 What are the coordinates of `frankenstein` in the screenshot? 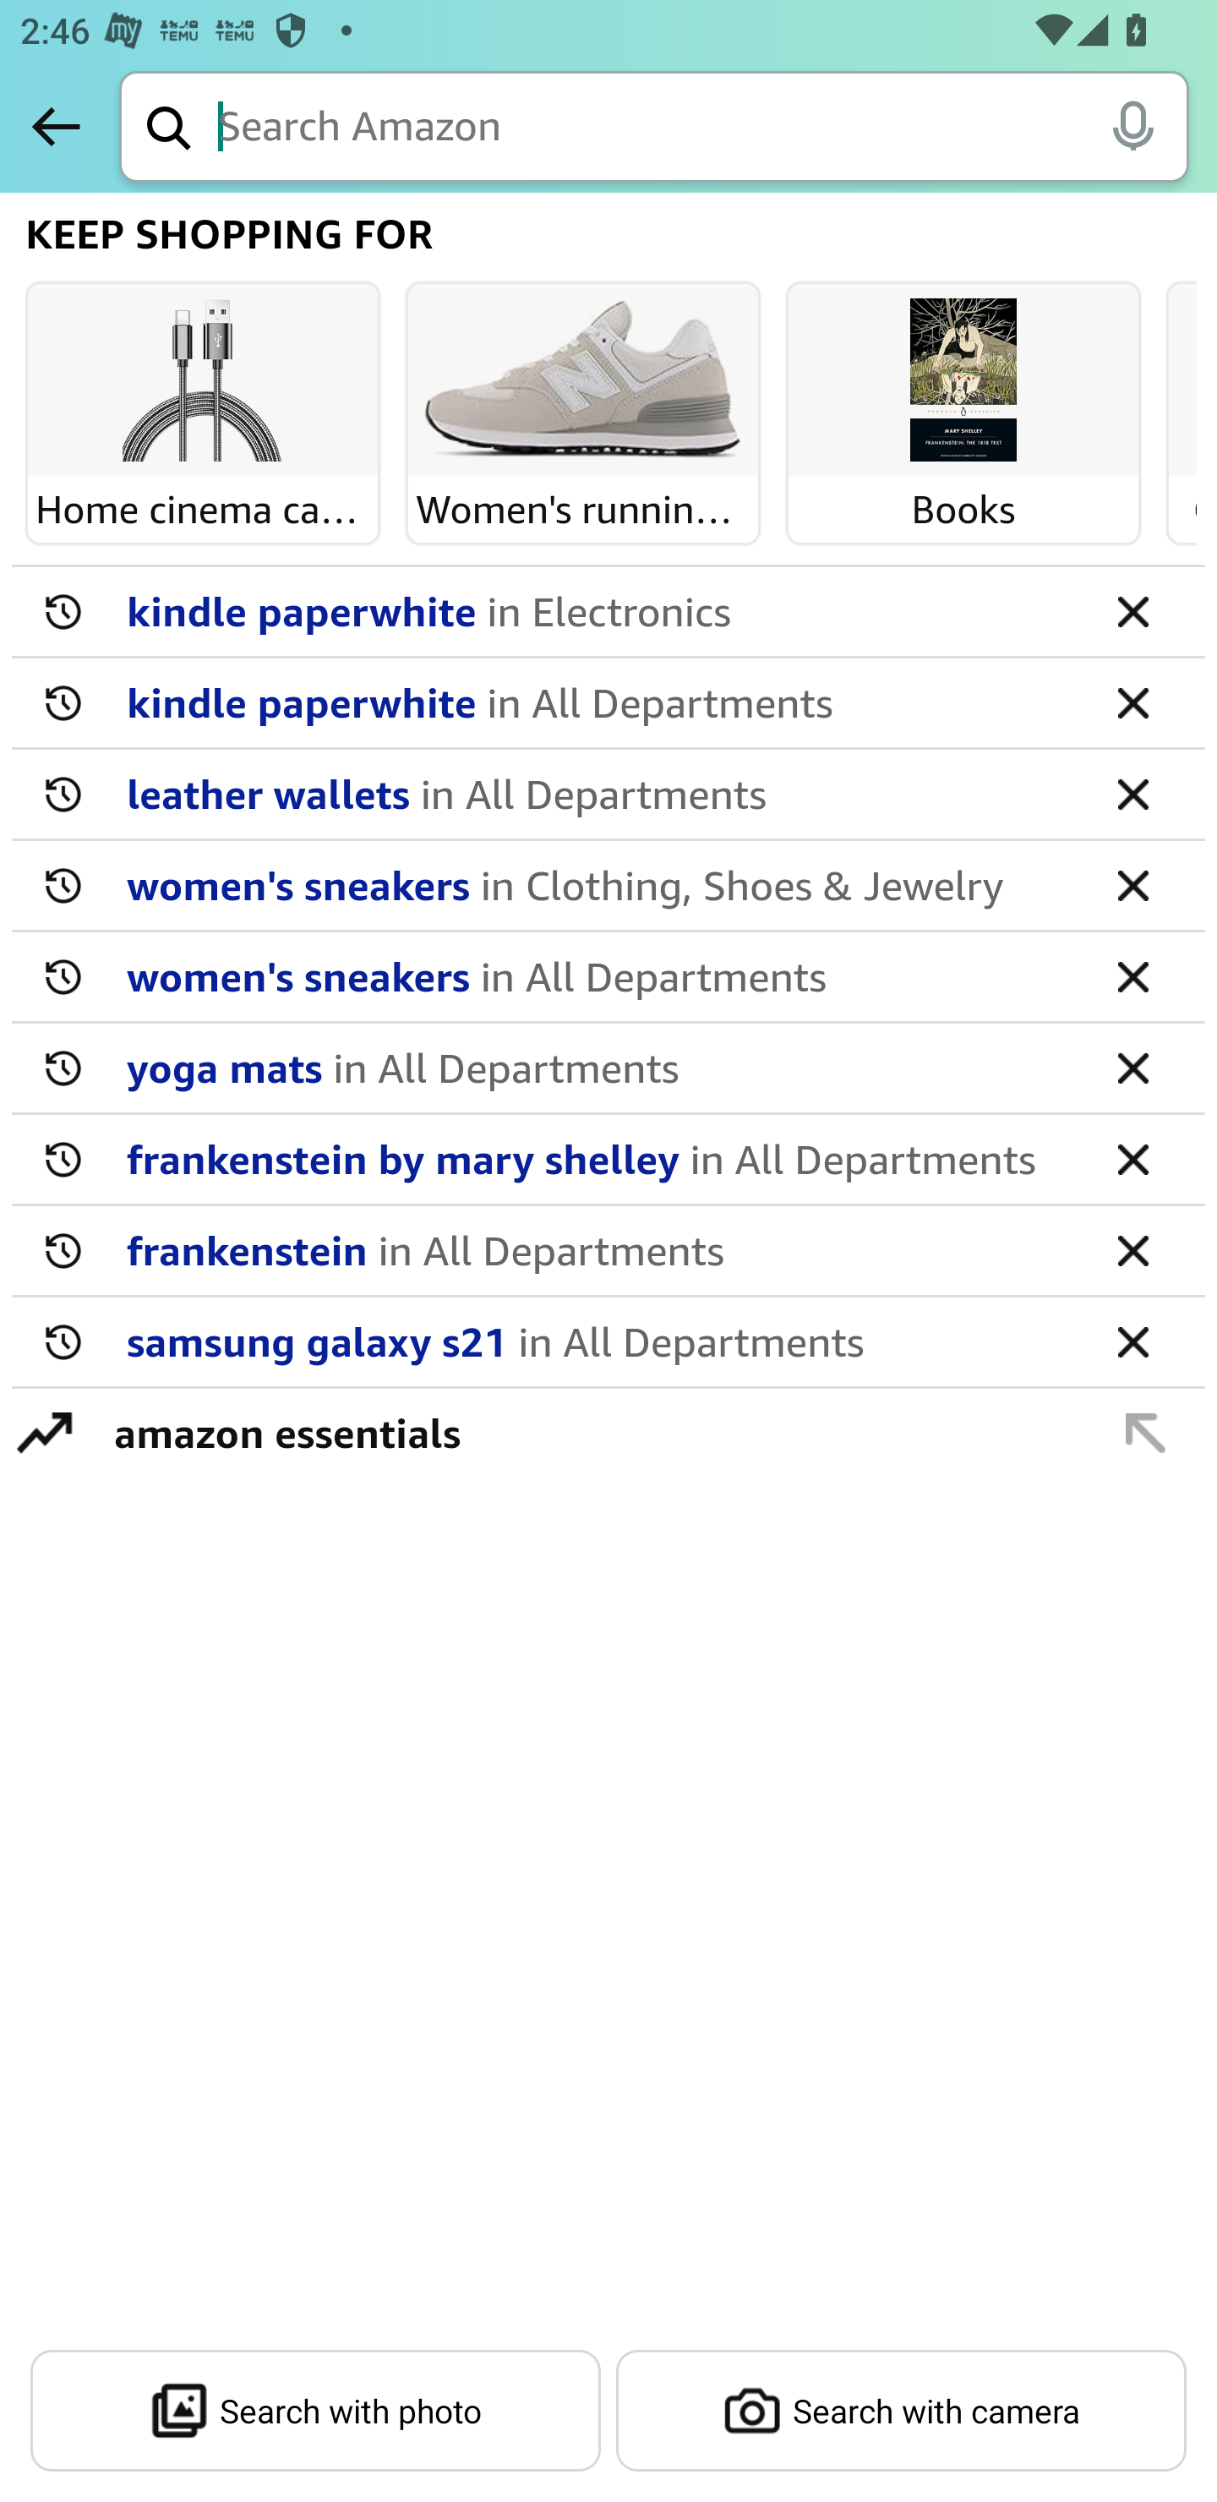 It's located at (598, 1249).